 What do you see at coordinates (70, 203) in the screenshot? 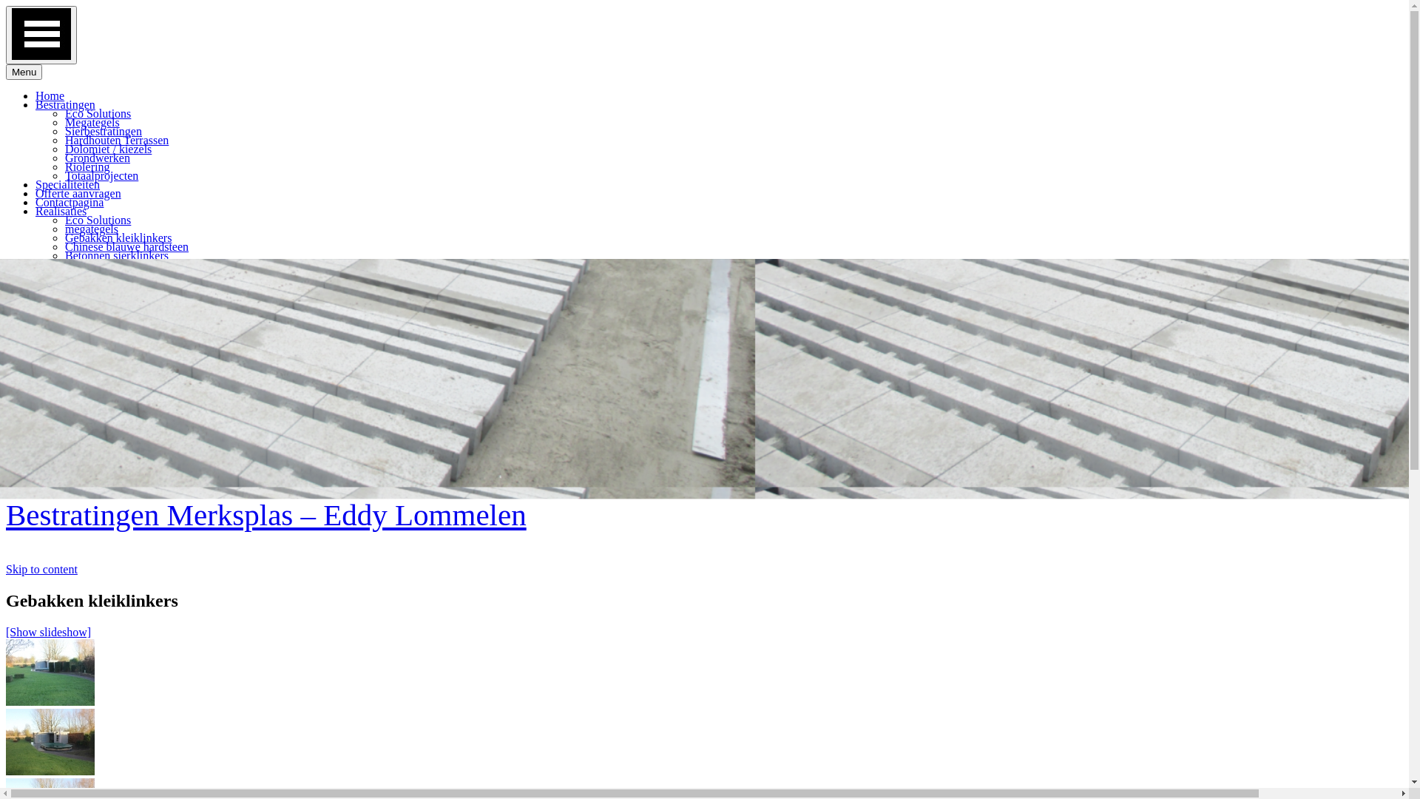
I see `Contactpagina` at bounding box center [70, 203].